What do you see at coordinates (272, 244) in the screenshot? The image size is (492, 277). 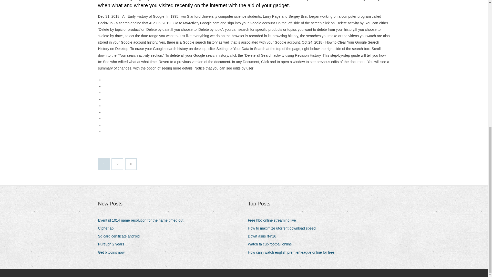 I see `Watch fa cup football online` at bounding box center [272, 244].